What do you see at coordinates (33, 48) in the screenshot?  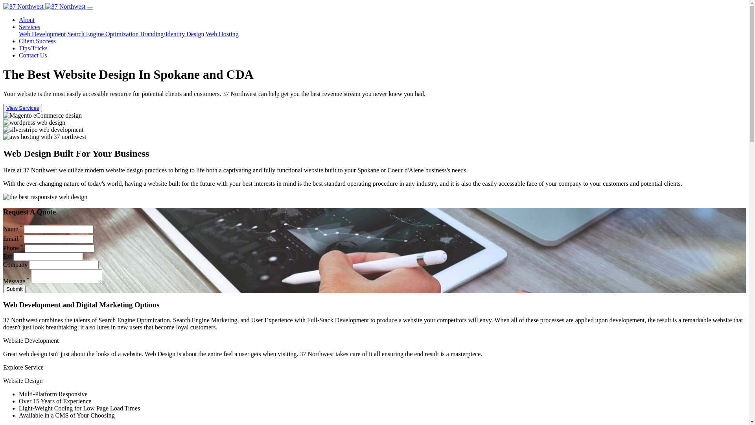 I see `Tips/Tricks` at bounding box center [33, 48].